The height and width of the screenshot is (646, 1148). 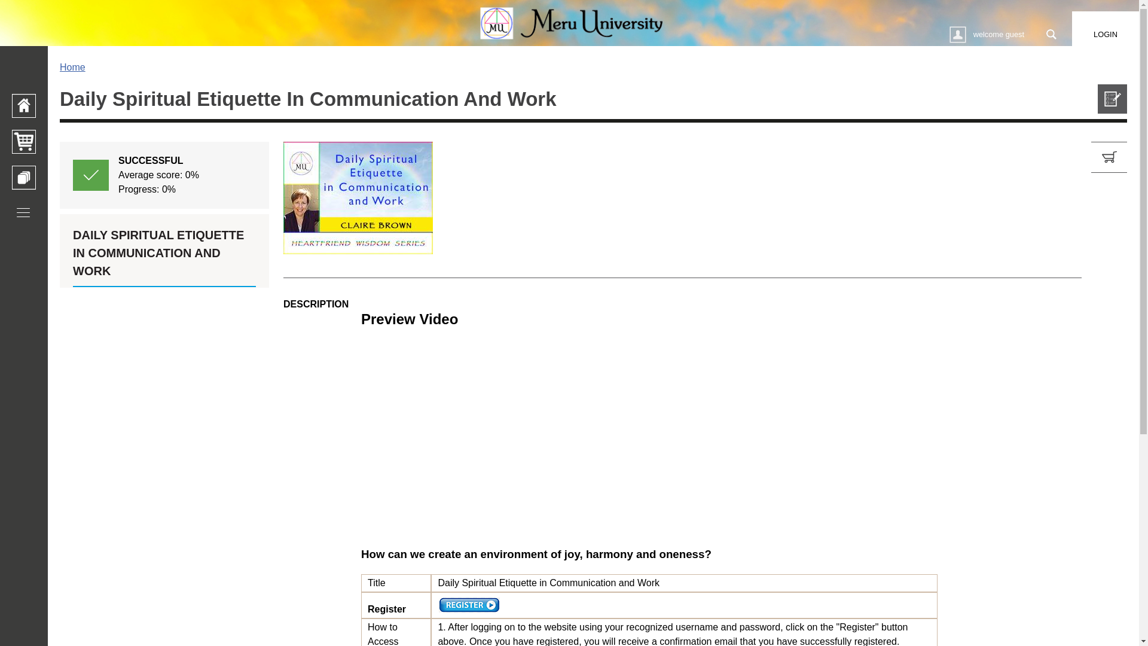 I want to click on LOGIN, so click(x=1105, y=35).